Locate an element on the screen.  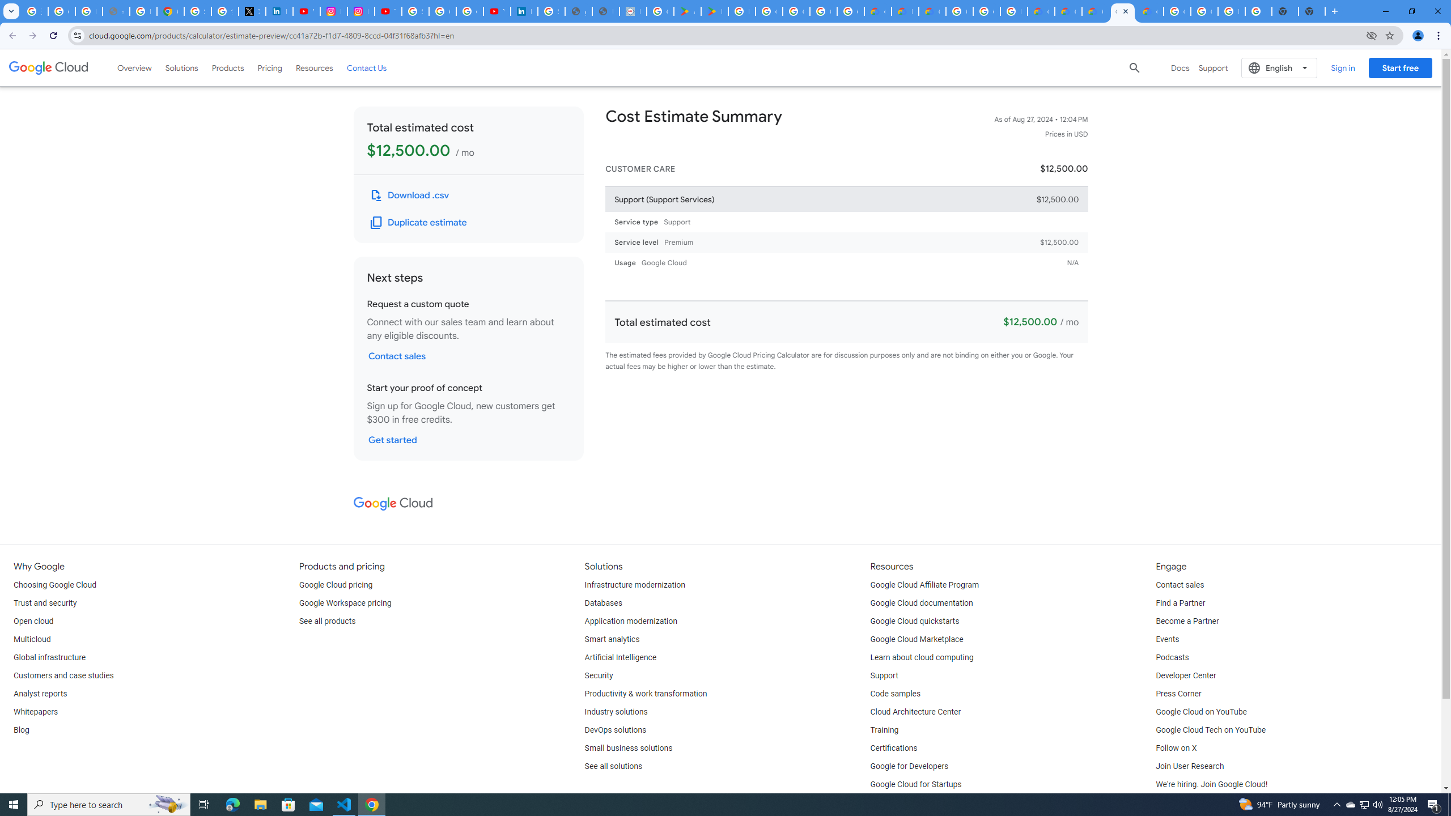
Global infrastructure is located at coordinates (49, 657).